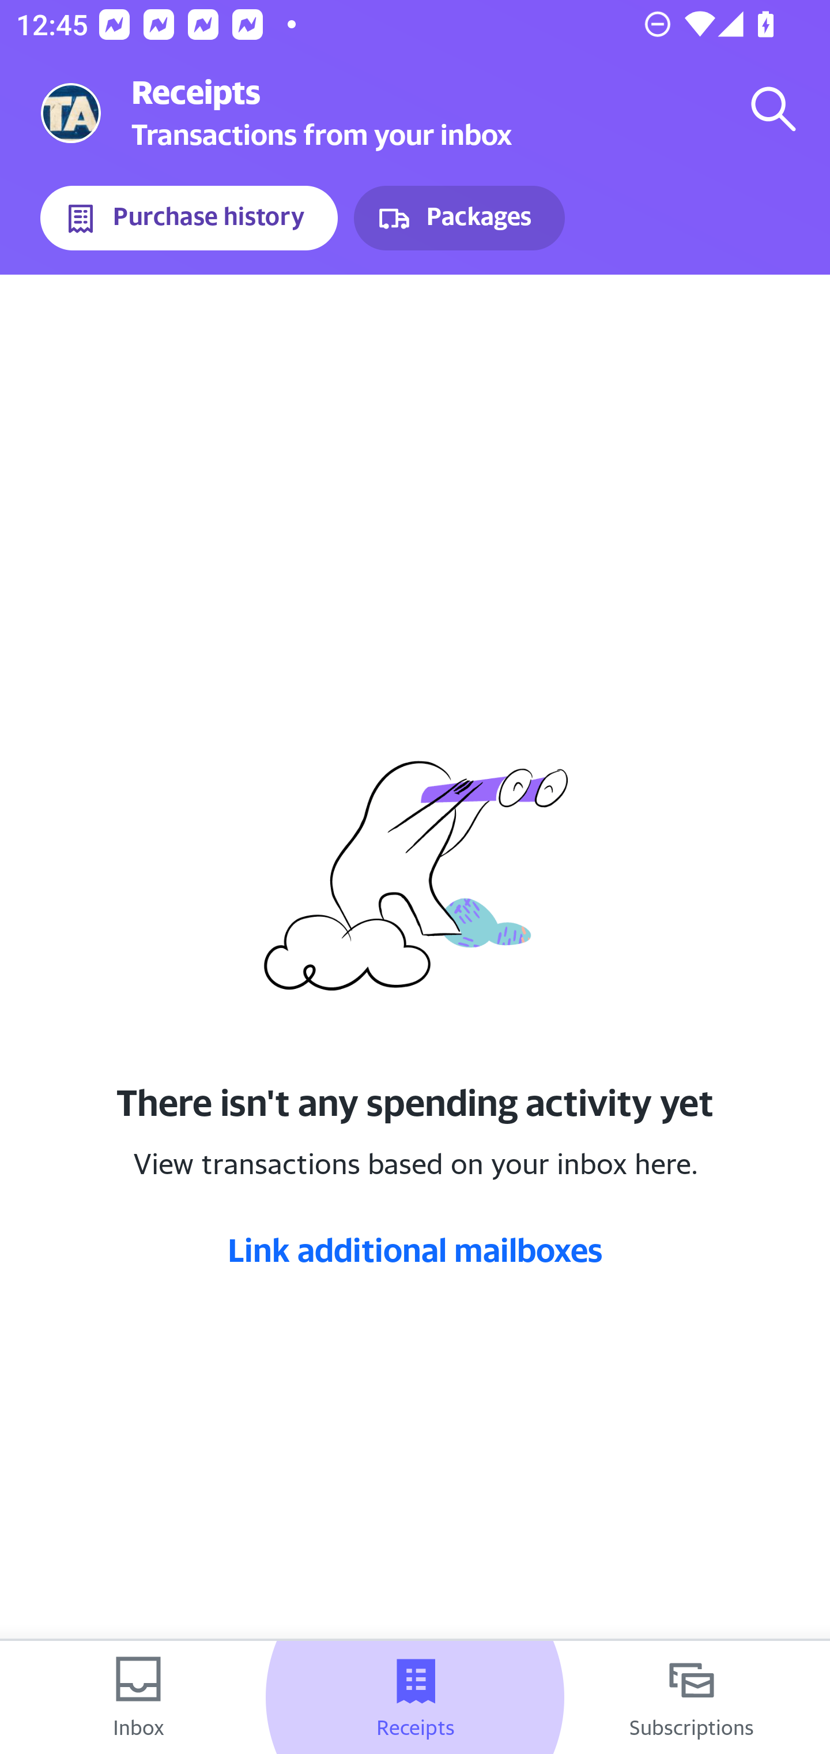 The image size is (830, 1754). Describe the element at coordinates (774, 108) in the screenshot. I see `Search mail` at that location.